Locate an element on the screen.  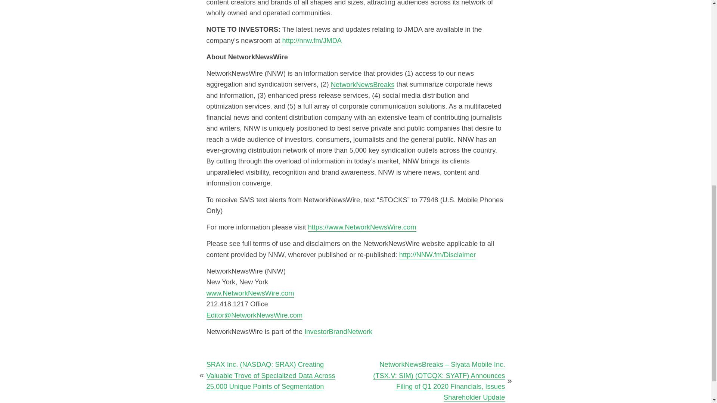
NetworkNewsBreaks is located at coordinates (363, 84).